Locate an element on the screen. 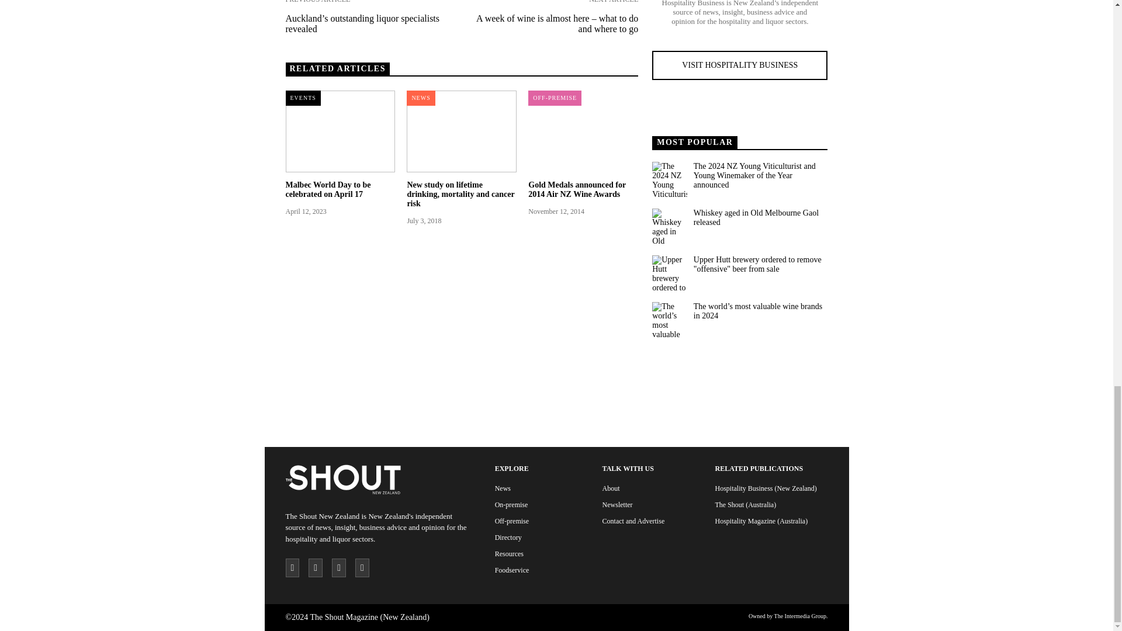 The height and width of the screenshot is (631, 1122). Whiskey aged in Old Melbourne Gaol released is located at coordinates (669, 226).